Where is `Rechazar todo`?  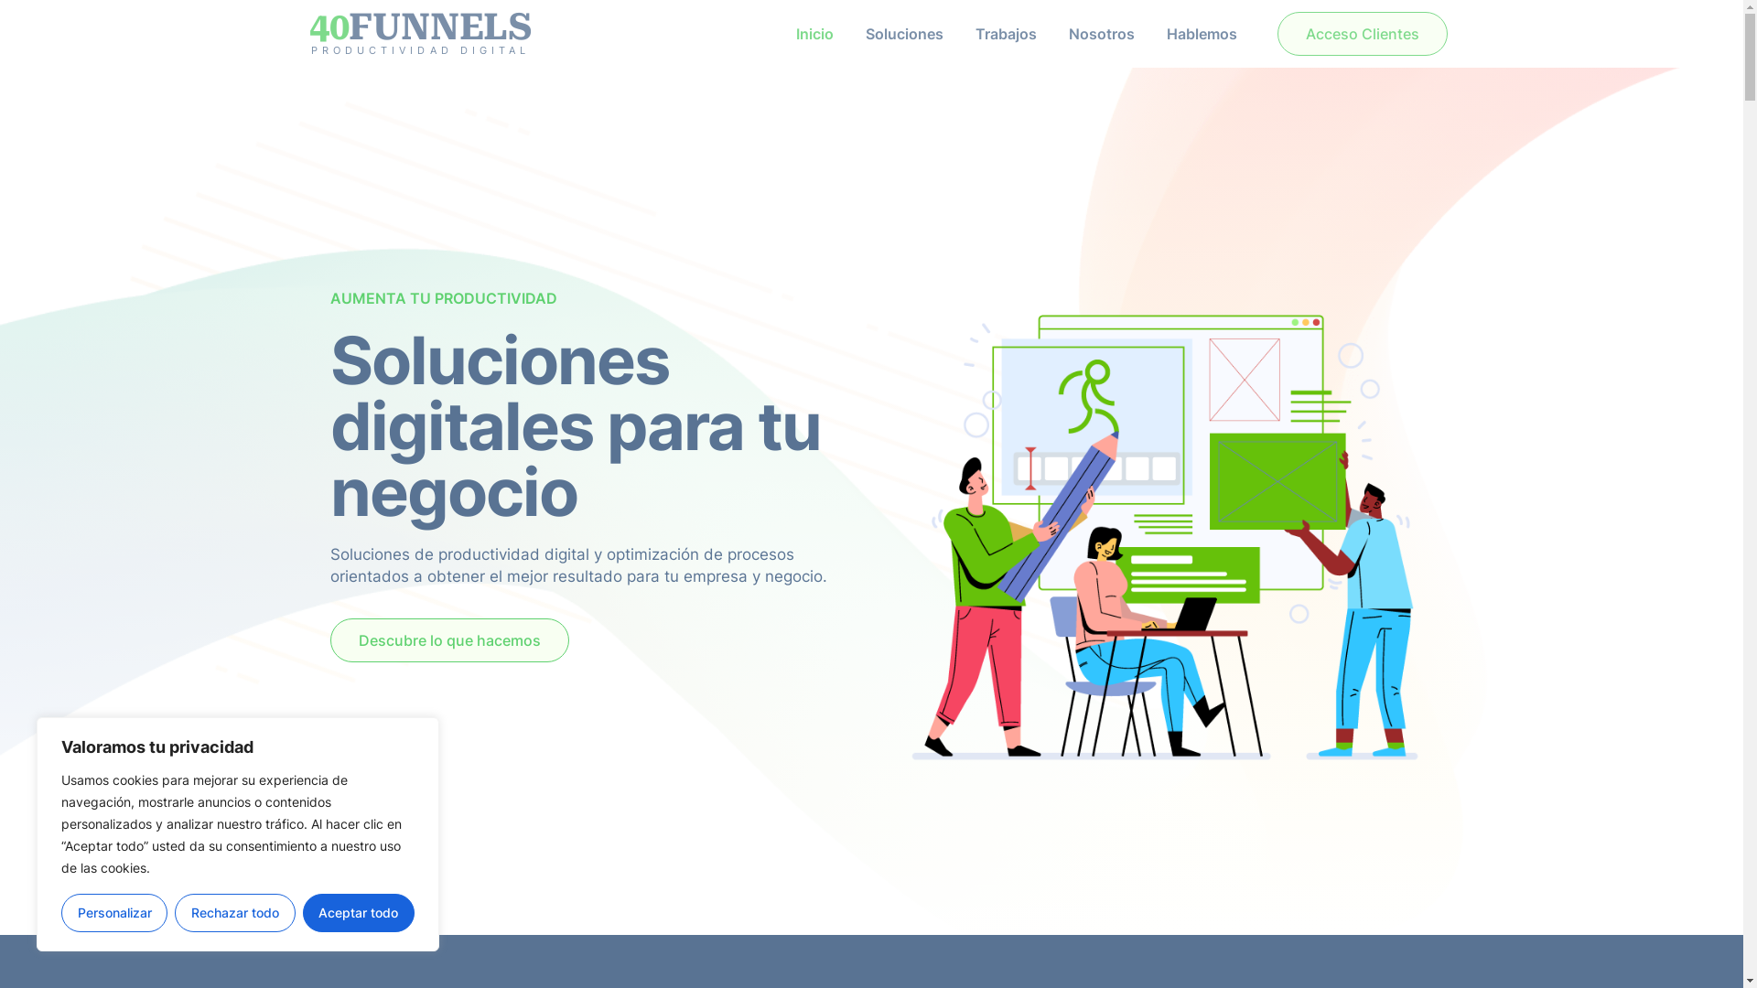 Rechazar todo is located at coordinates (234, 913).